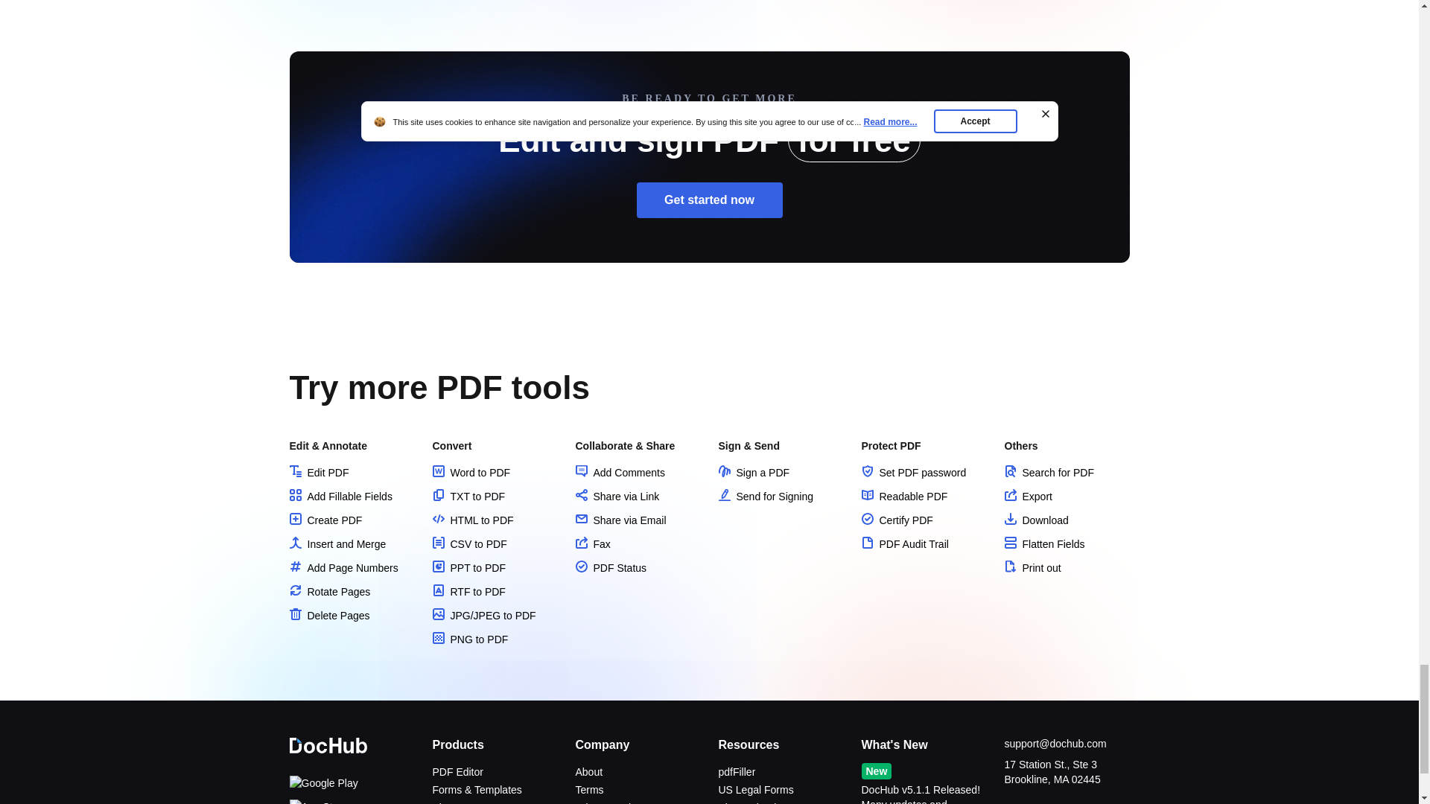 The image size is (1430, 804). Describe the element at coordinates (471, 472) in the screenshot. I see `Word to PDF` at that location.